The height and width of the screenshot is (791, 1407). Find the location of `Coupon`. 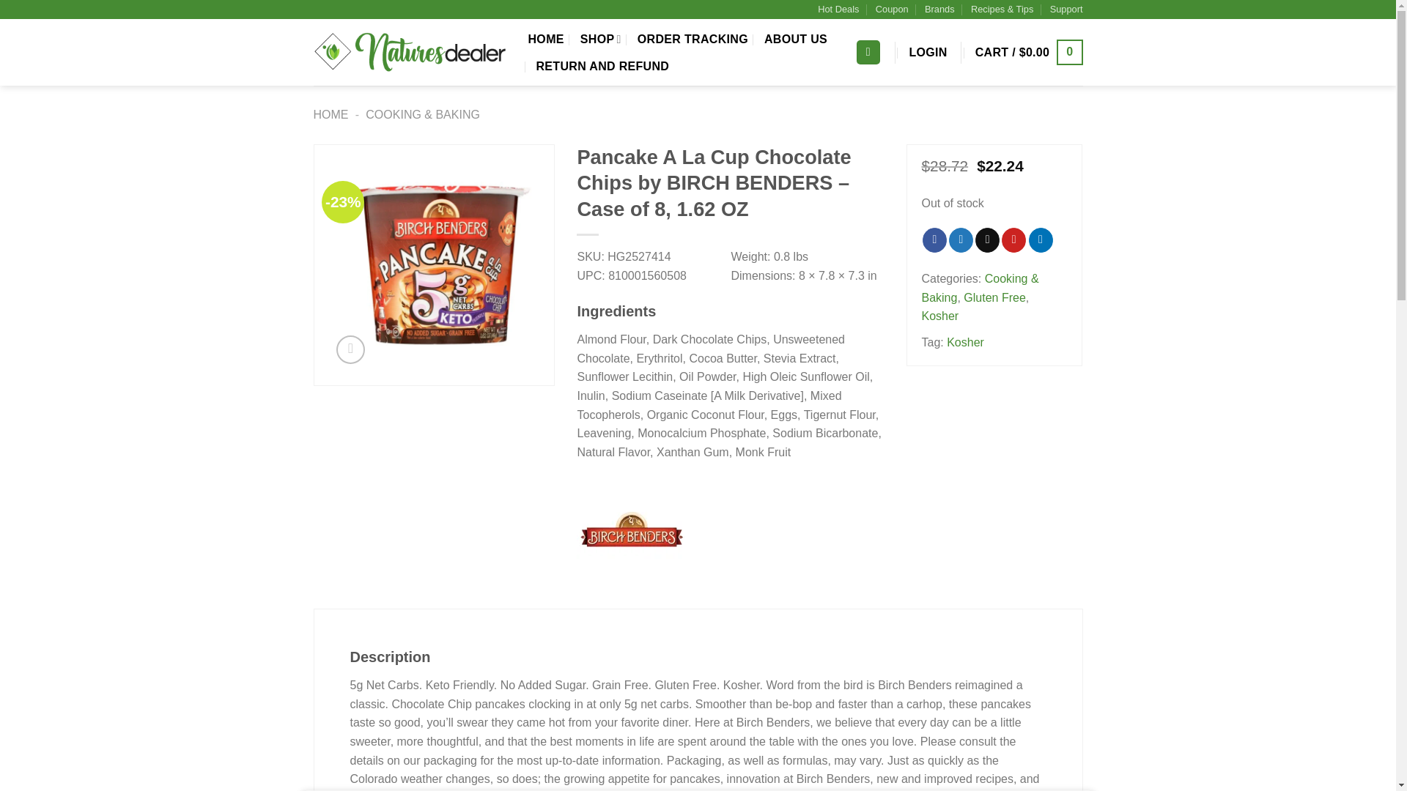

Coupon is located at coordinates (892, 9).